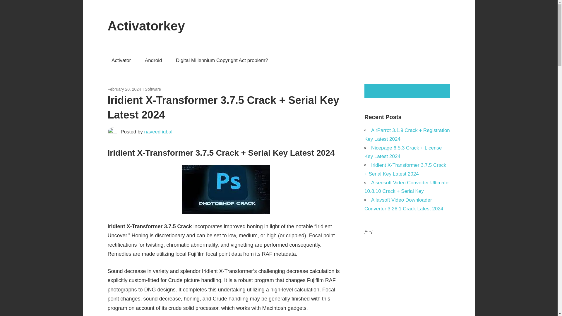  What do you see at coordinates (153, 89) in the screenshot?
I see `Software` at bounding box center [153, 89].